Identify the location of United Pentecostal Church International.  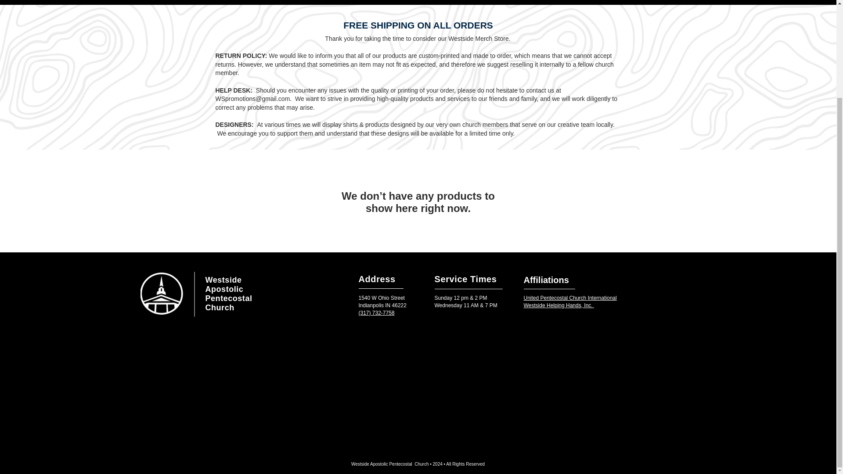
(570, 298).